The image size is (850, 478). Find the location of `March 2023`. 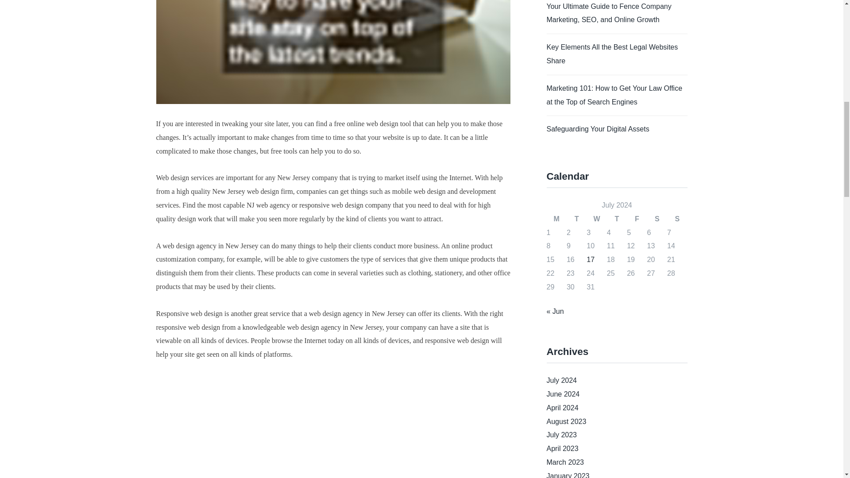

March 2023 is located at coordinates (565, 462).